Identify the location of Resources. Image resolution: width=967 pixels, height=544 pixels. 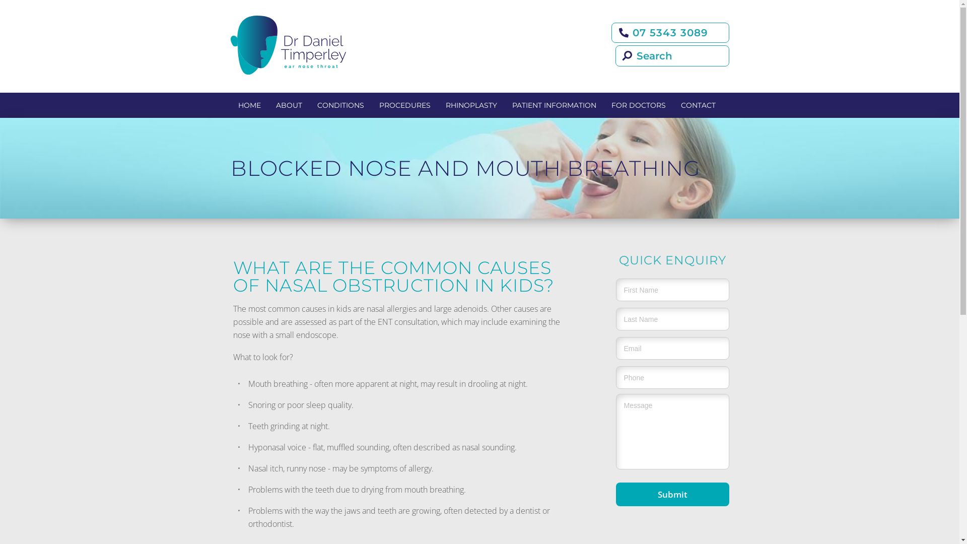
(583, 193).